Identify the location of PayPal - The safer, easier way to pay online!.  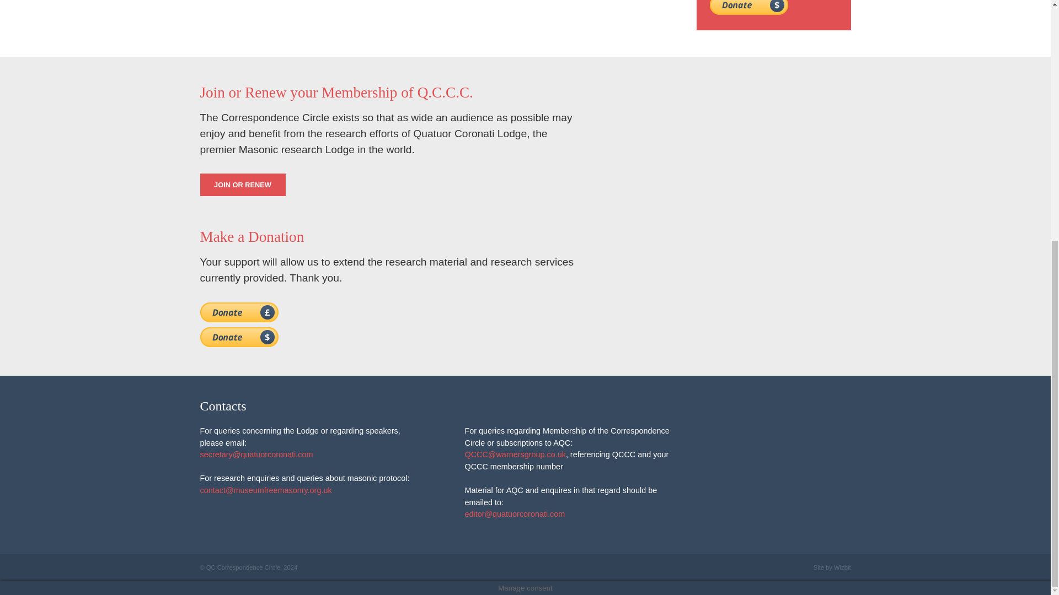
(238, 337).